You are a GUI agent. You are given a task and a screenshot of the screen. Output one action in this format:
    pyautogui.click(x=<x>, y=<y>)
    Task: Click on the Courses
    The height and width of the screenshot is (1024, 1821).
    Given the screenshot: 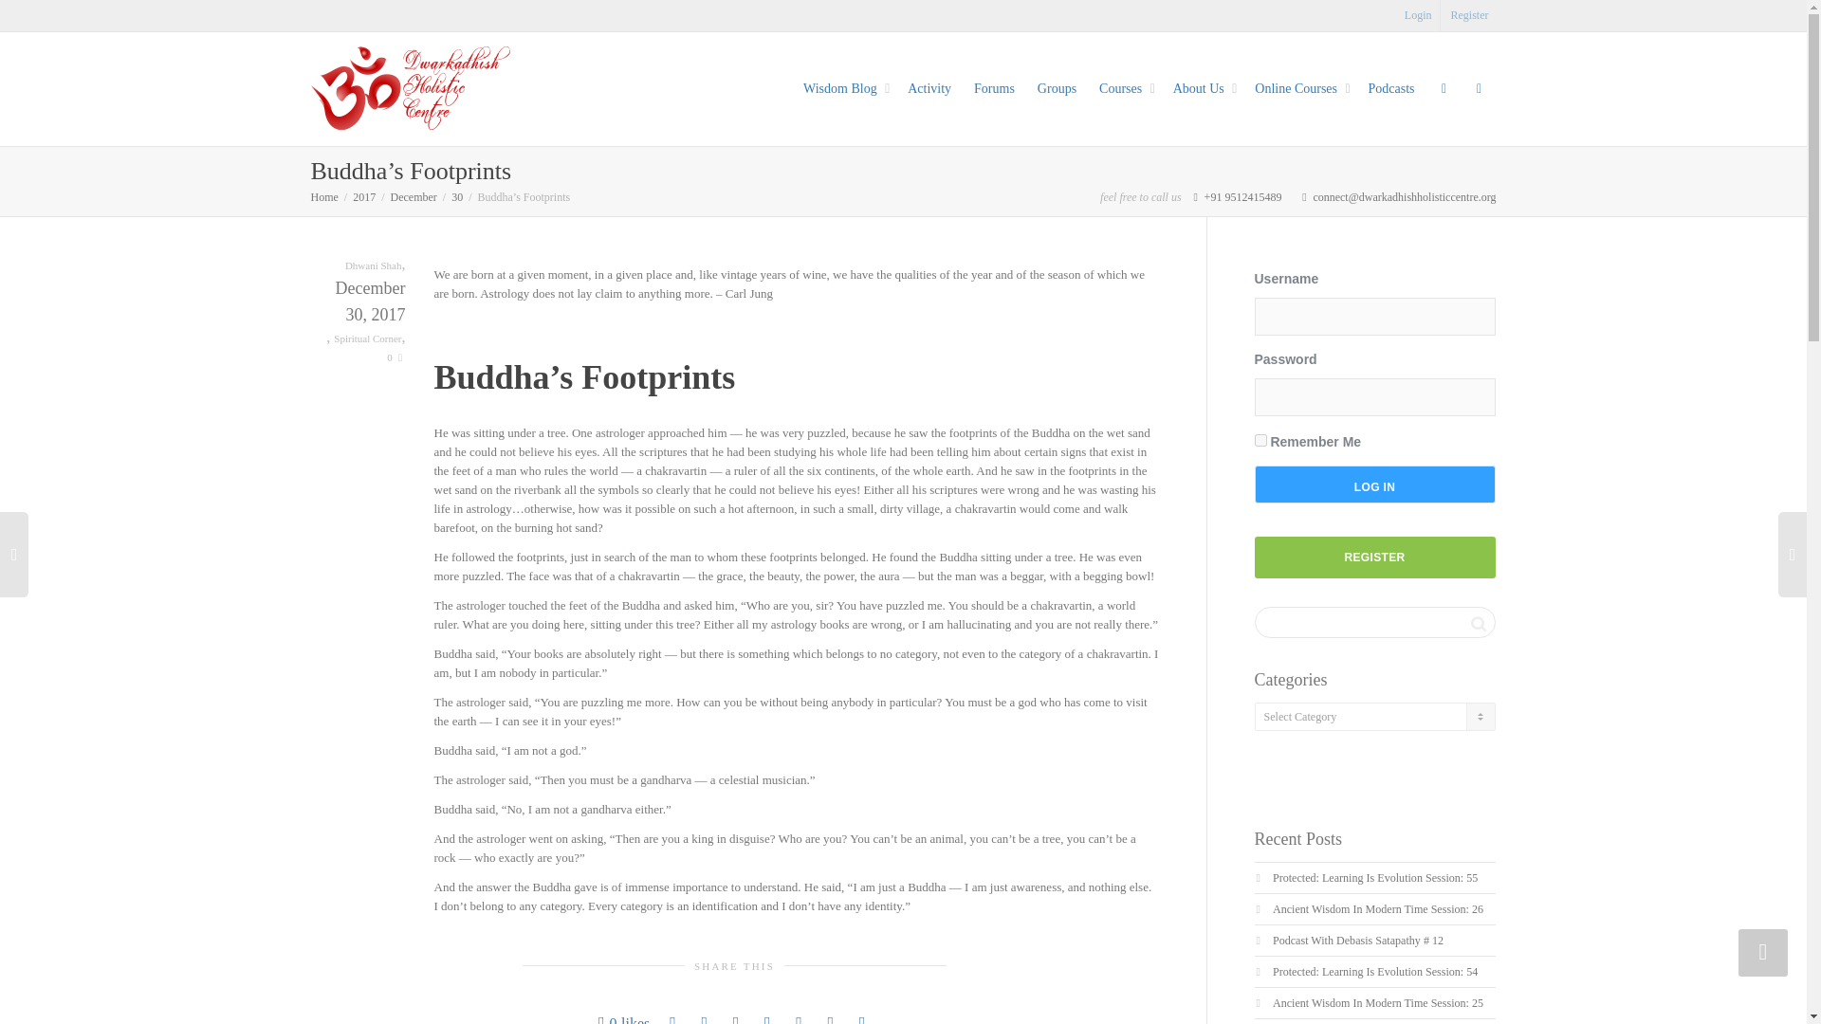 What is the action you would take?
    pyautogui.click(x=1125, y=89)
    